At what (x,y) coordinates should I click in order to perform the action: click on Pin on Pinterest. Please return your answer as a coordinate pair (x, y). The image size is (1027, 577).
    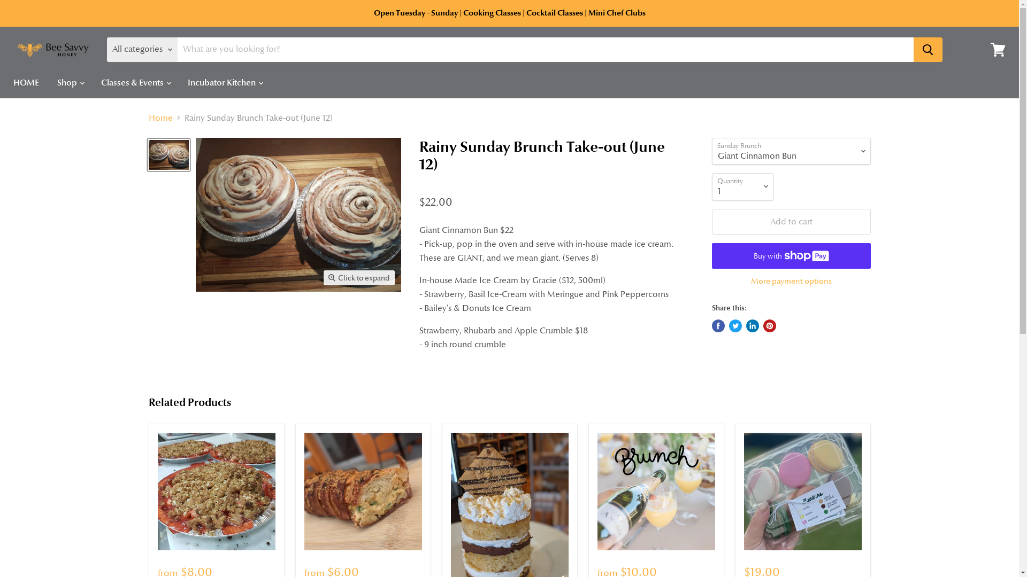
    Looking at the image, I should click on (769, 326).